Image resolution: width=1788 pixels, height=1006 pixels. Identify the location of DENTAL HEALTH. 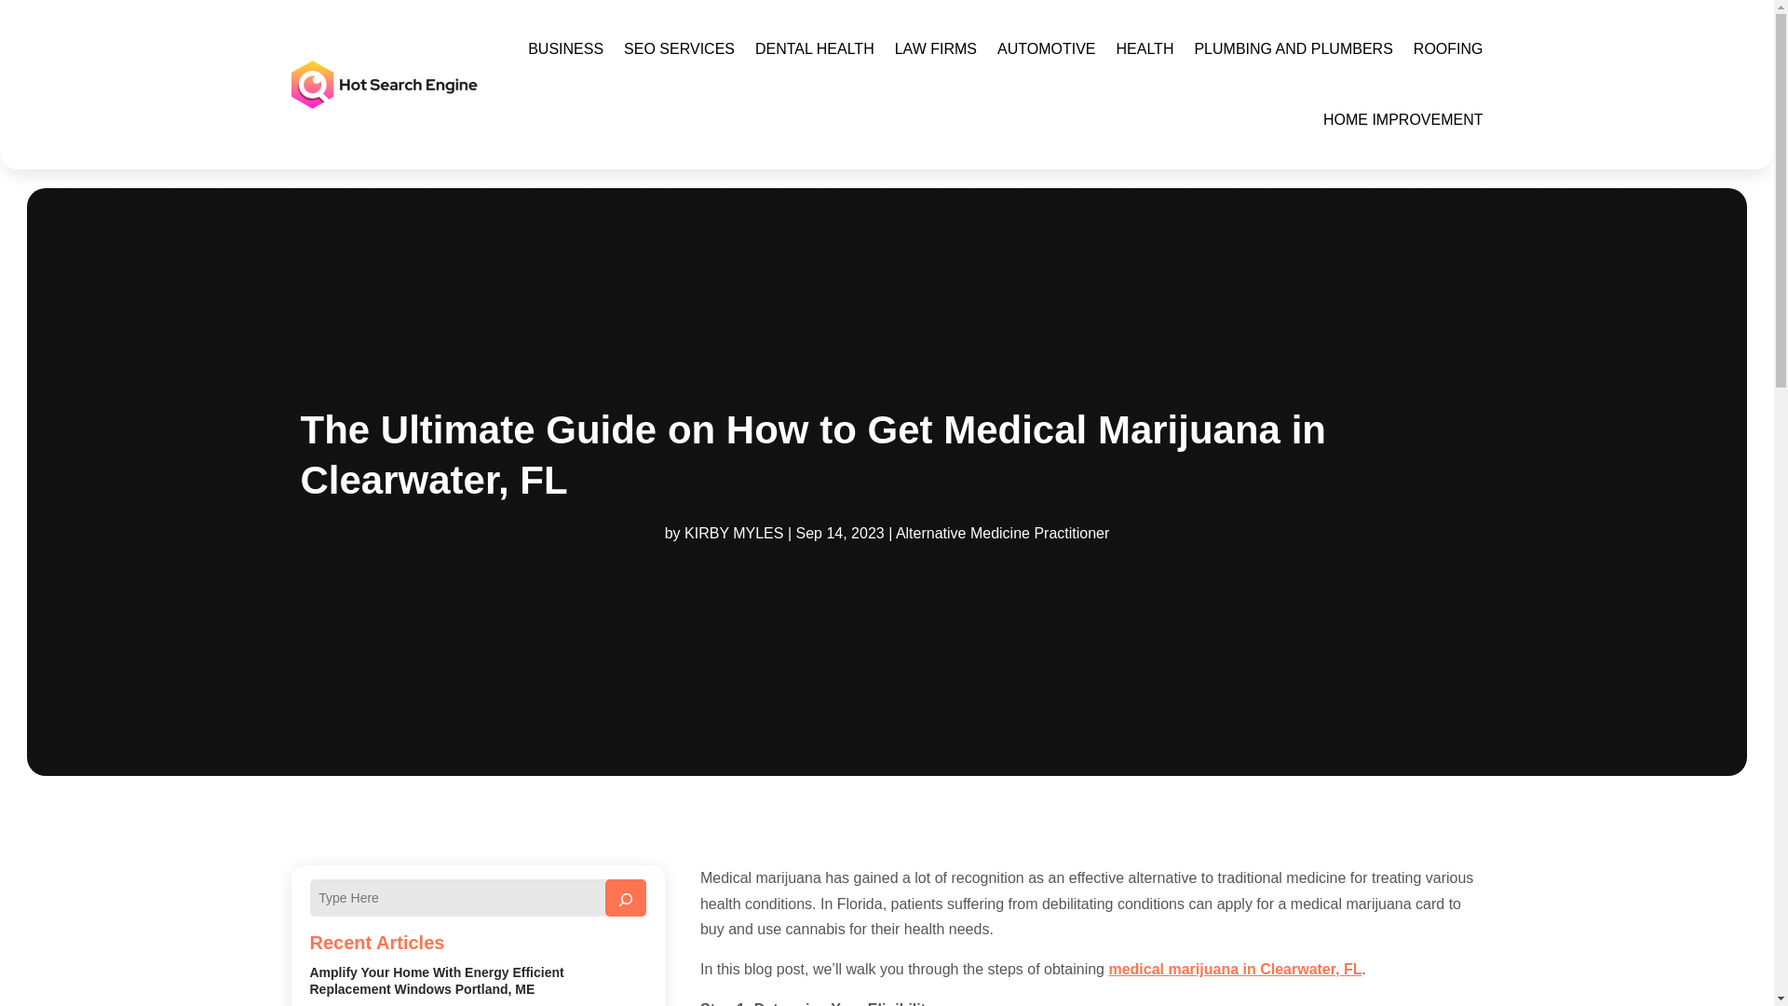
(814, 48).